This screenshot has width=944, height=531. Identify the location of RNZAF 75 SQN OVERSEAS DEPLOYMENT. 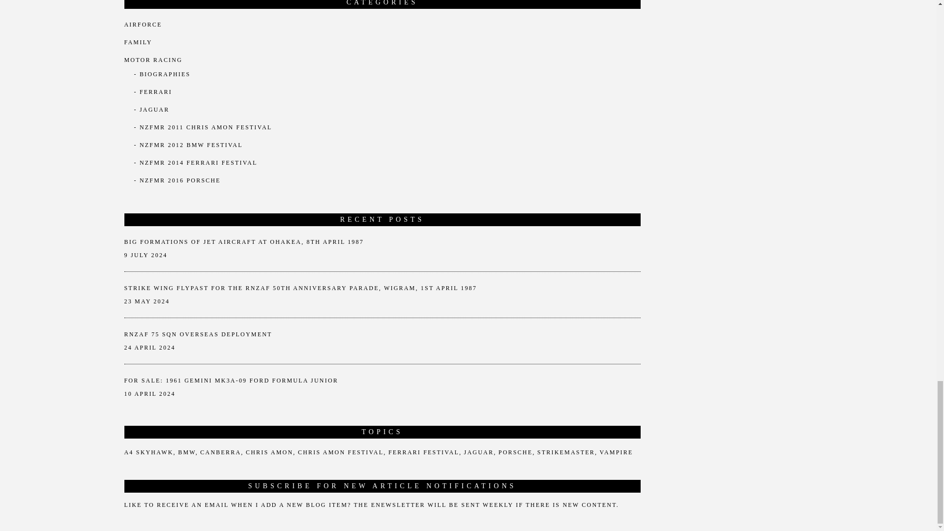
(198, 334).